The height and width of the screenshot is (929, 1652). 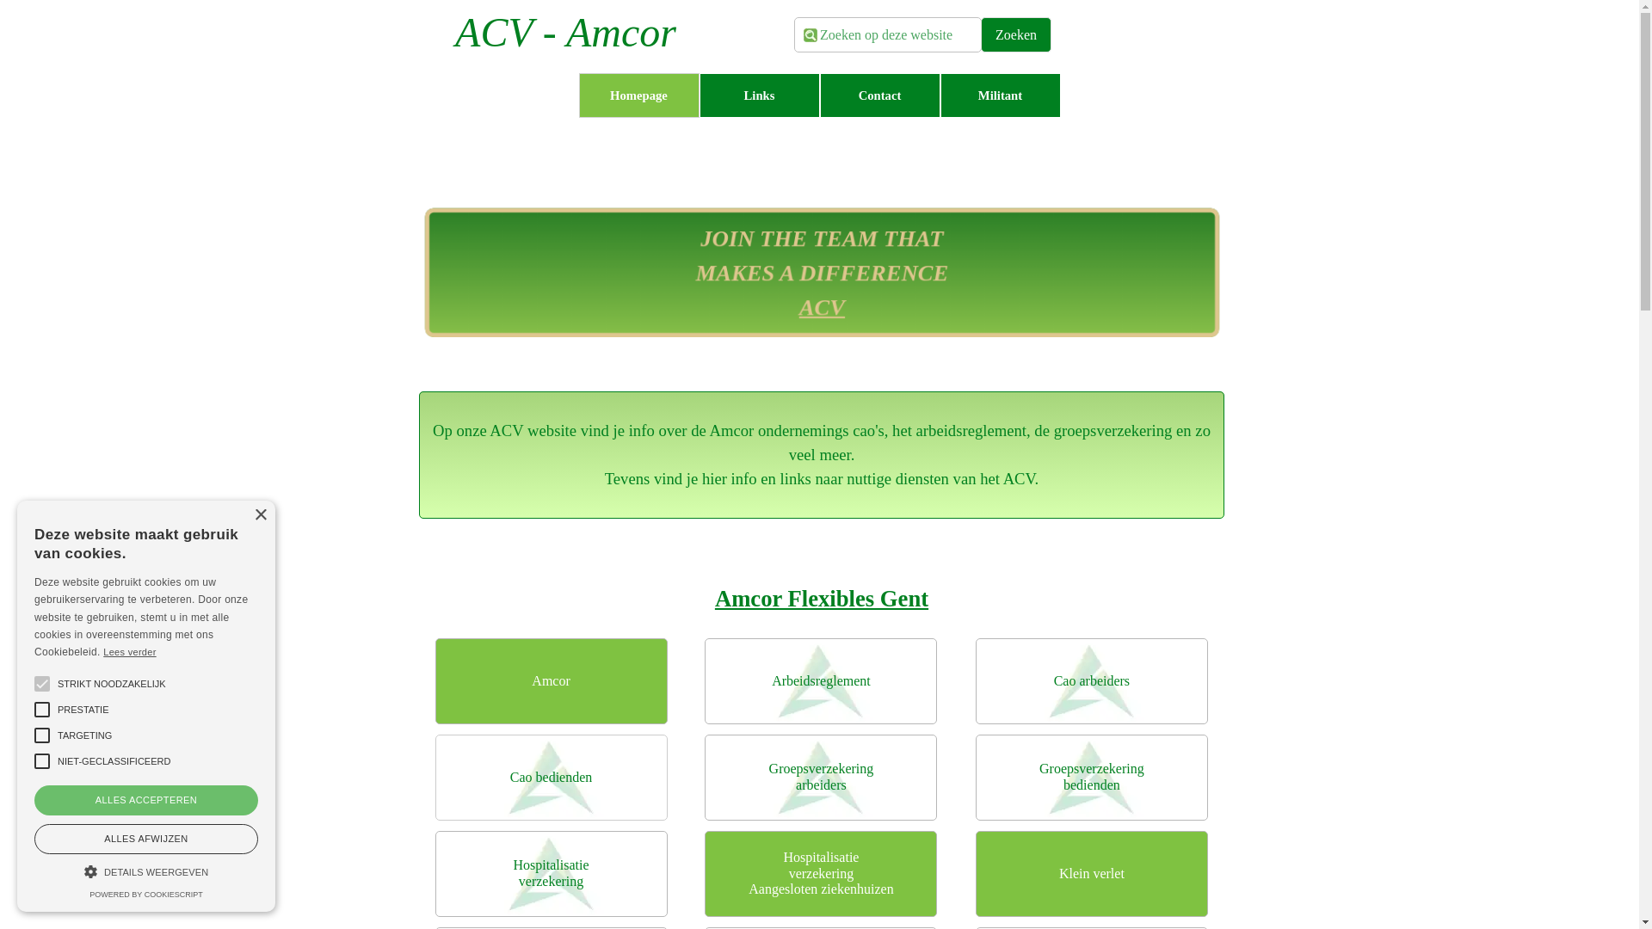 I want to click on POWERED BY COOKIESCRIPT, so click(x=146, y=895).